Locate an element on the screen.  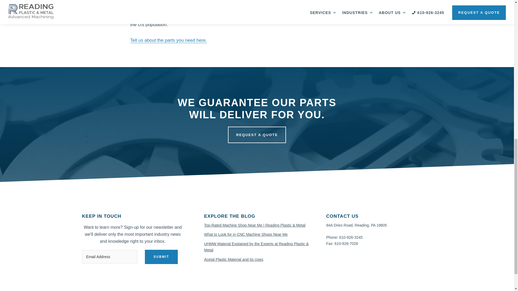
REQUEST A QUOTE is located at coordinates (257, 135).